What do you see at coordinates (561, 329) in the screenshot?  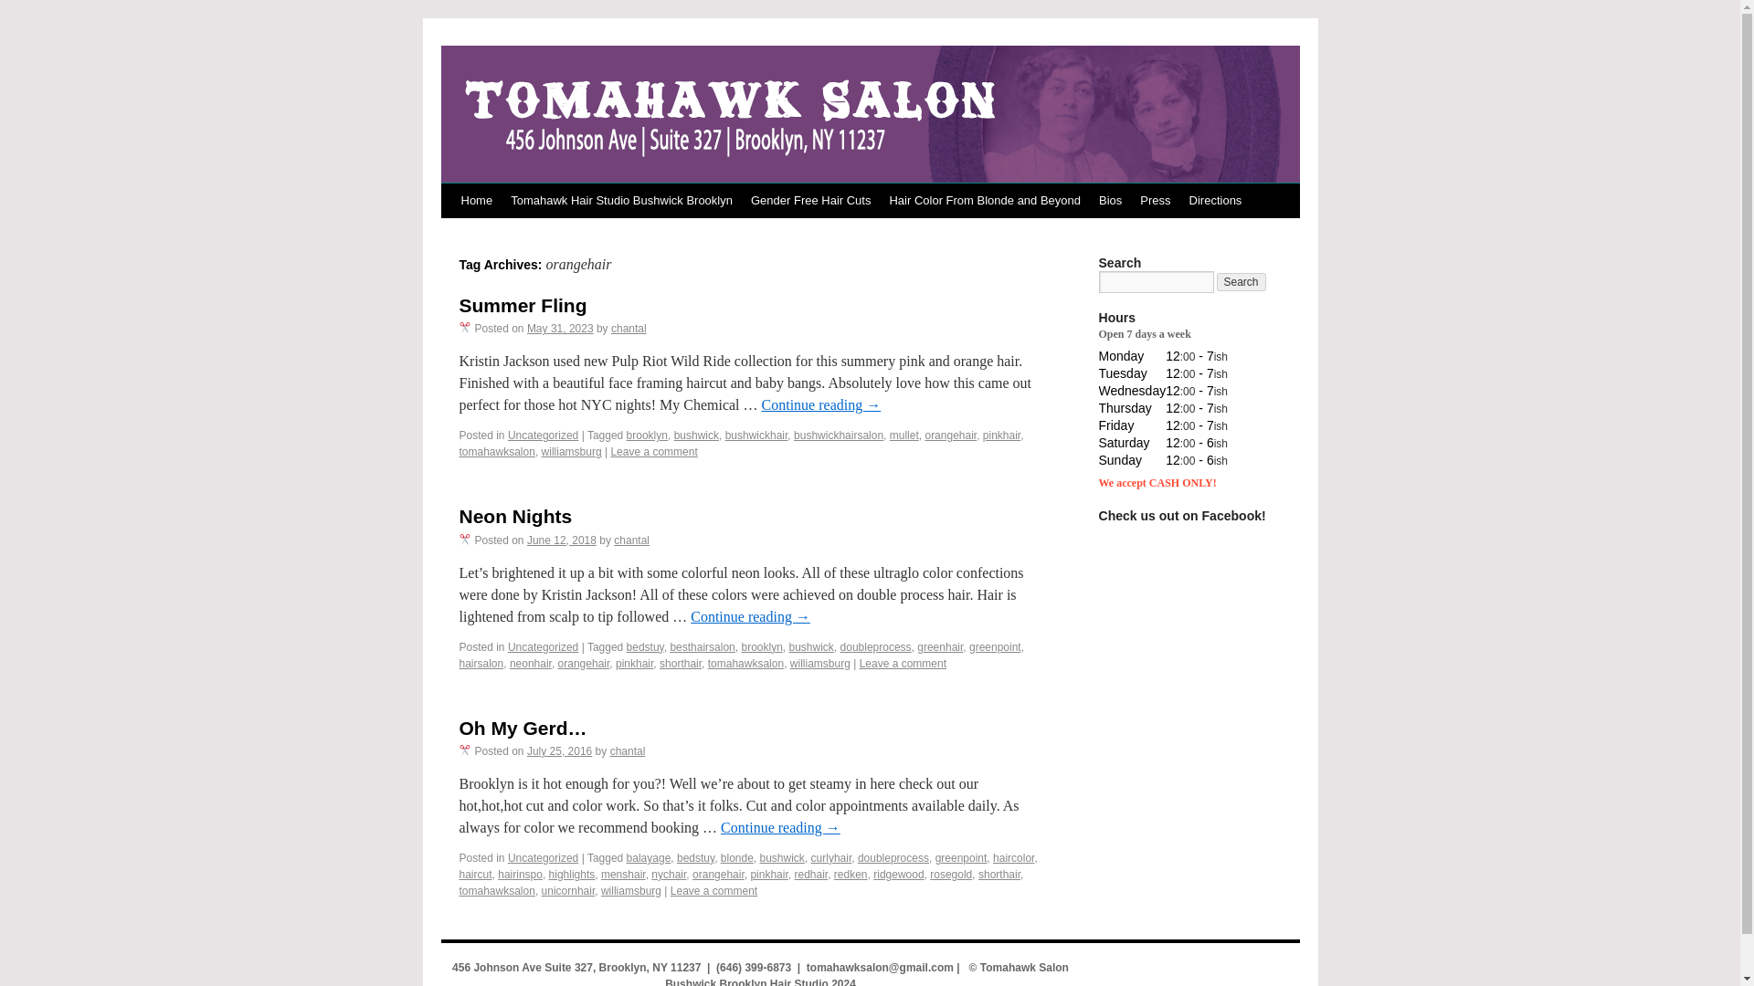 I see `May 31, 2023` at bounding box center [561, 329].